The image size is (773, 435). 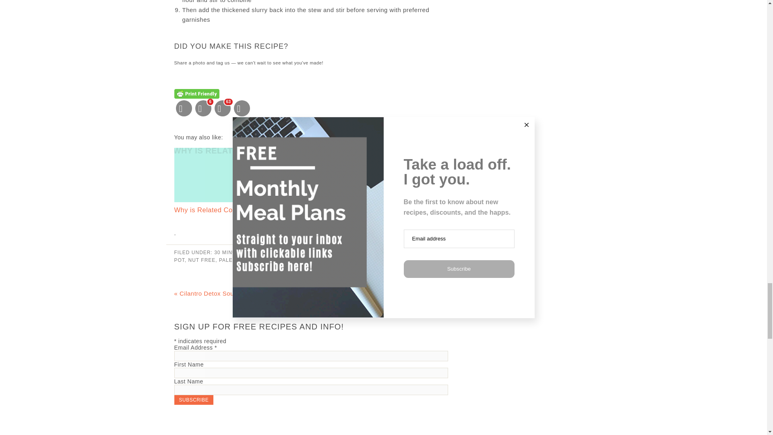 I want to click on Pinterest, so click(x=222, y=108).